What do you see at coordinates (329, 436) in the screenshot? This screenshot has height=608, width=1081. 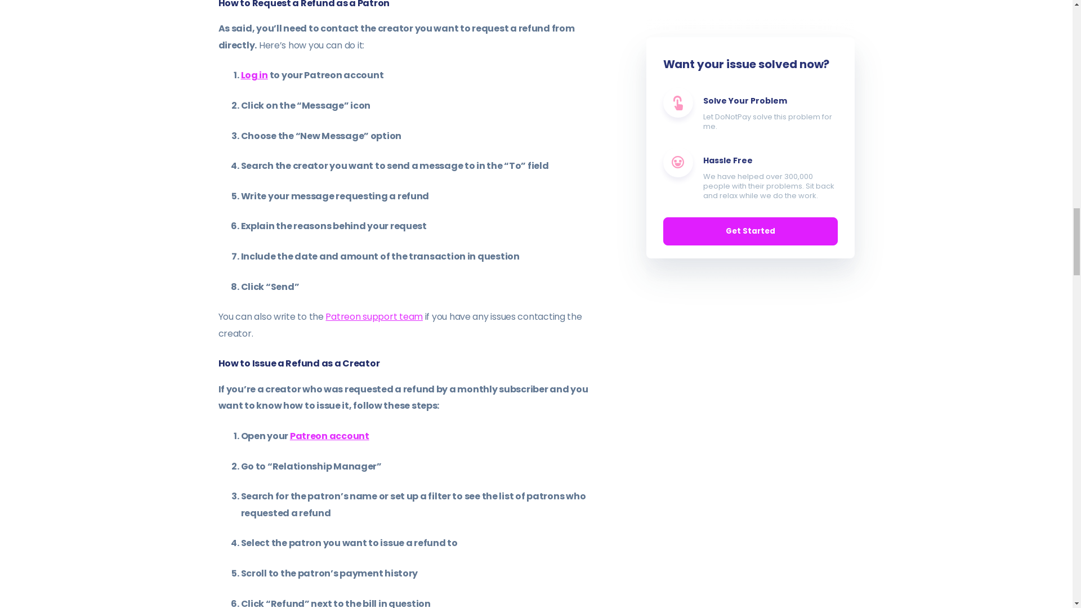 I see `Patreon account` at bounding box center [329, 436].